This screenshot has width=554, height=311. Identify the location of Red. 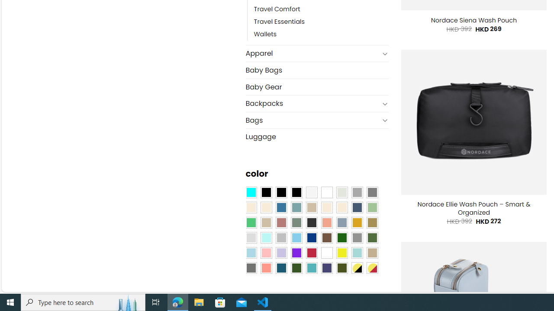
(312, 252).